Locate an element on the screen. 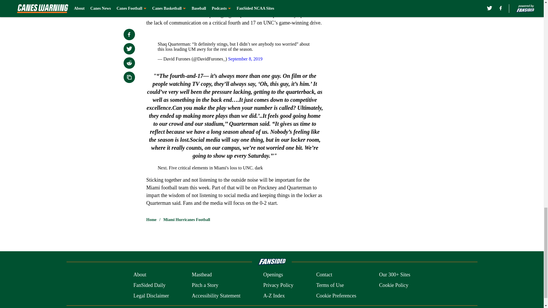 The image size is (548, 308). September 8, 2019 is located at coordinates (245, 59).